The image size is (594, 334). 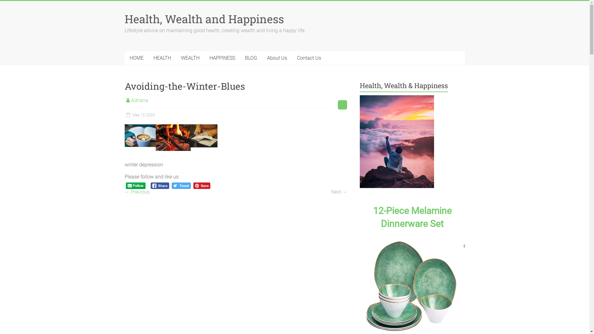 What do you see at coordinates (251, 58) in the screenshot?
I see `BLOG` at bounding box center [251, 58].